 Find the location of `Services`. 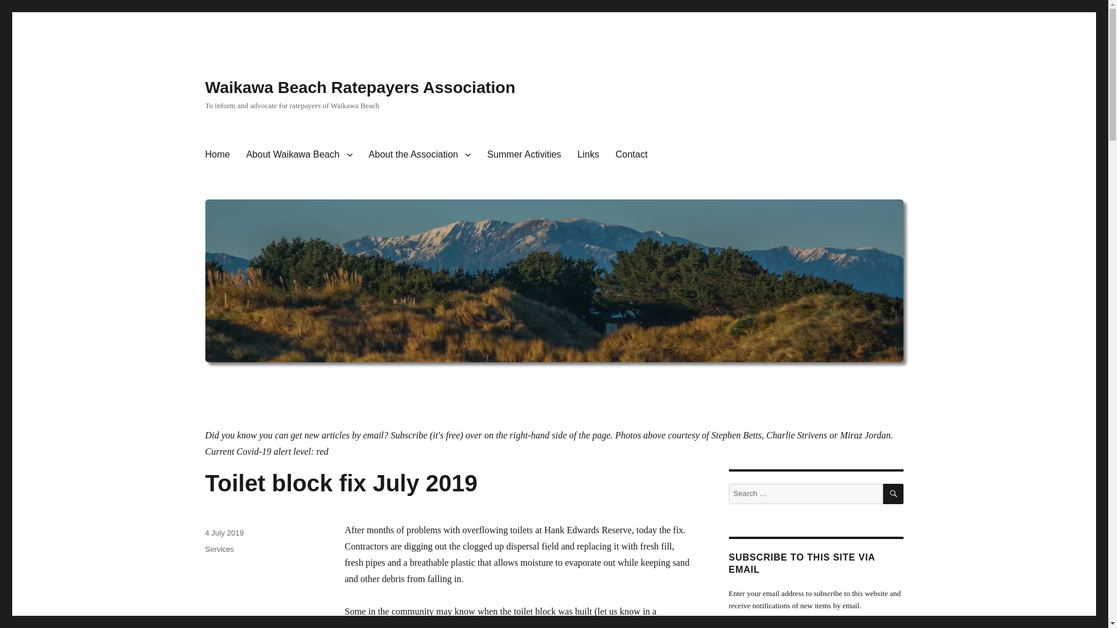

Services is located at coordinates (219, 549).